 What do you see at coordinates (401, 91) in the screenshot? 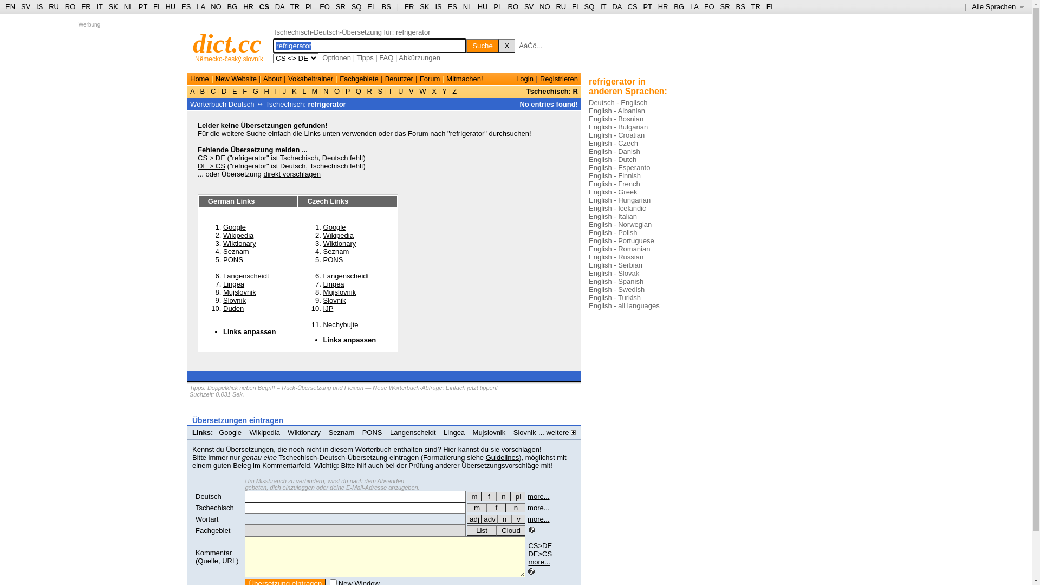
I see `U` at bounding box center [401, 91].